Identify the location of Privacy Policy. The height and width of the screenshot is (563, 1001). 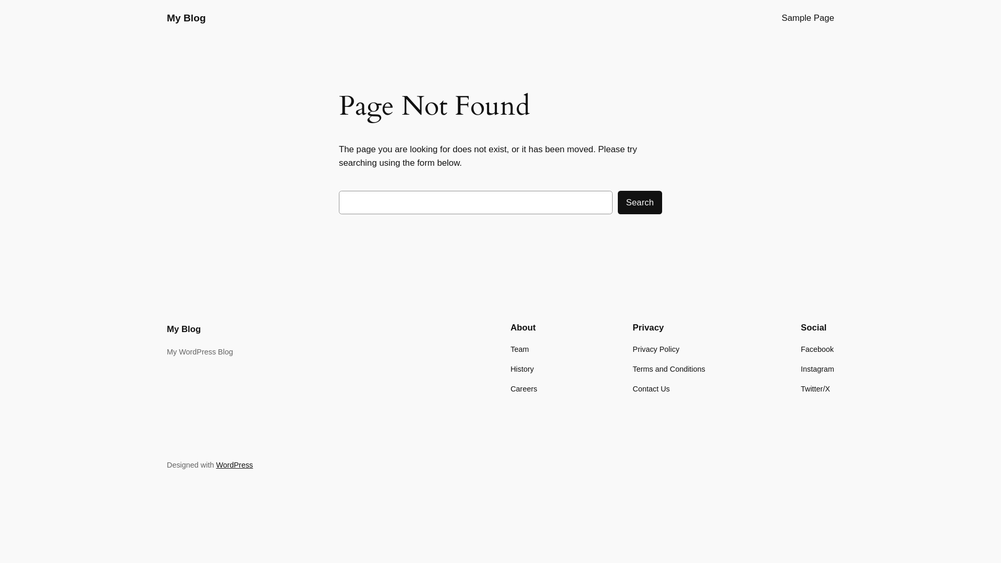
(656, 349).